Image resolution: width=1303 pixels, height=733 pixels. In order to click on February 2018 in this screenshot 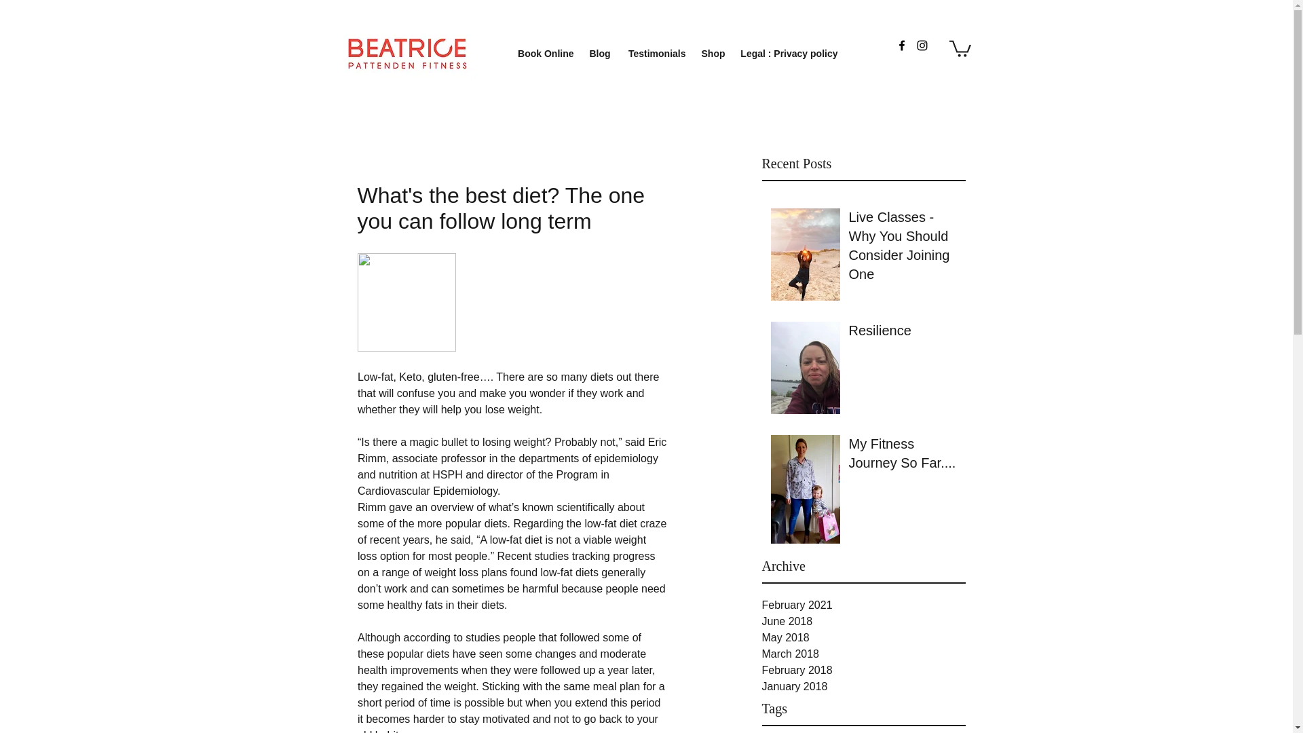, I will do `click(863, 671)`.